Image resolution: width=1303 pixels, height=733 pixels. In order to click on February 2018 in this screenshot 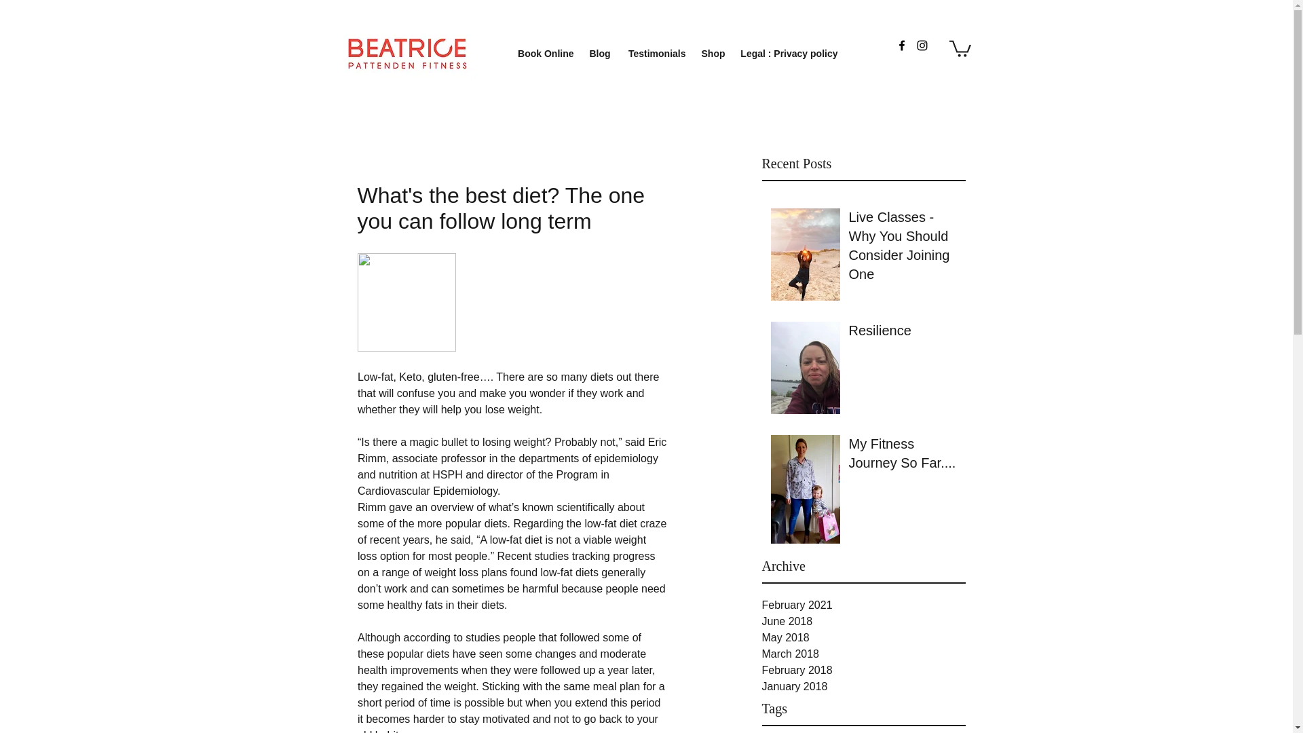, I will do `click(863, 671)`.